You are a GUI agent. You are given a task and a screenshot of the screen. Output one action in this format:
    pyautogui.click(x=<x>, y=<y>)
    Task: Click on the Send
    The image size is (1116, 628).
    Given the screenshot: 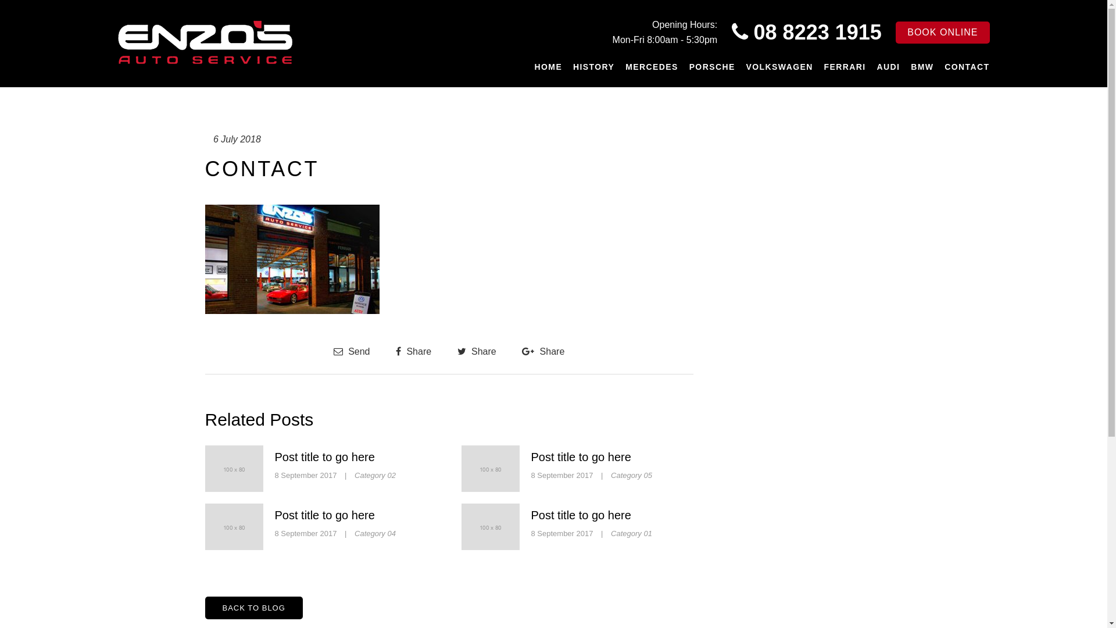 What is the action you would take?
    pyautogui.click(x=352, y=351)
    